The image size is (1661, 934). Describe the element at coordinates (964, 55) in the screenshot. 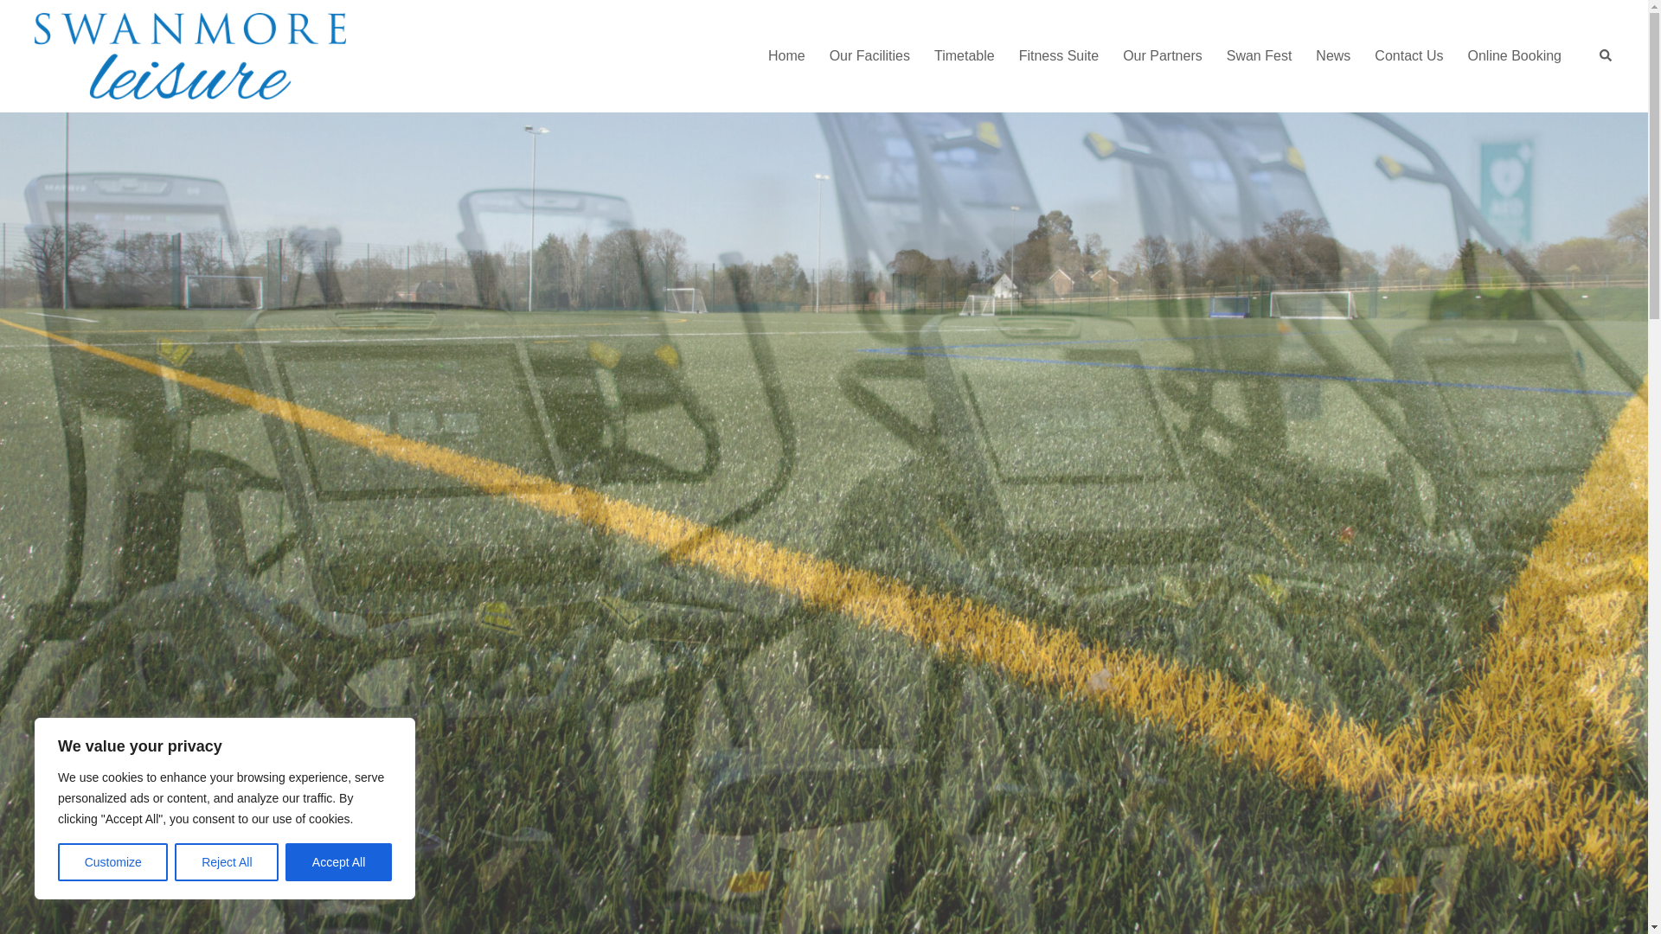

I see `Timetable` at that location.